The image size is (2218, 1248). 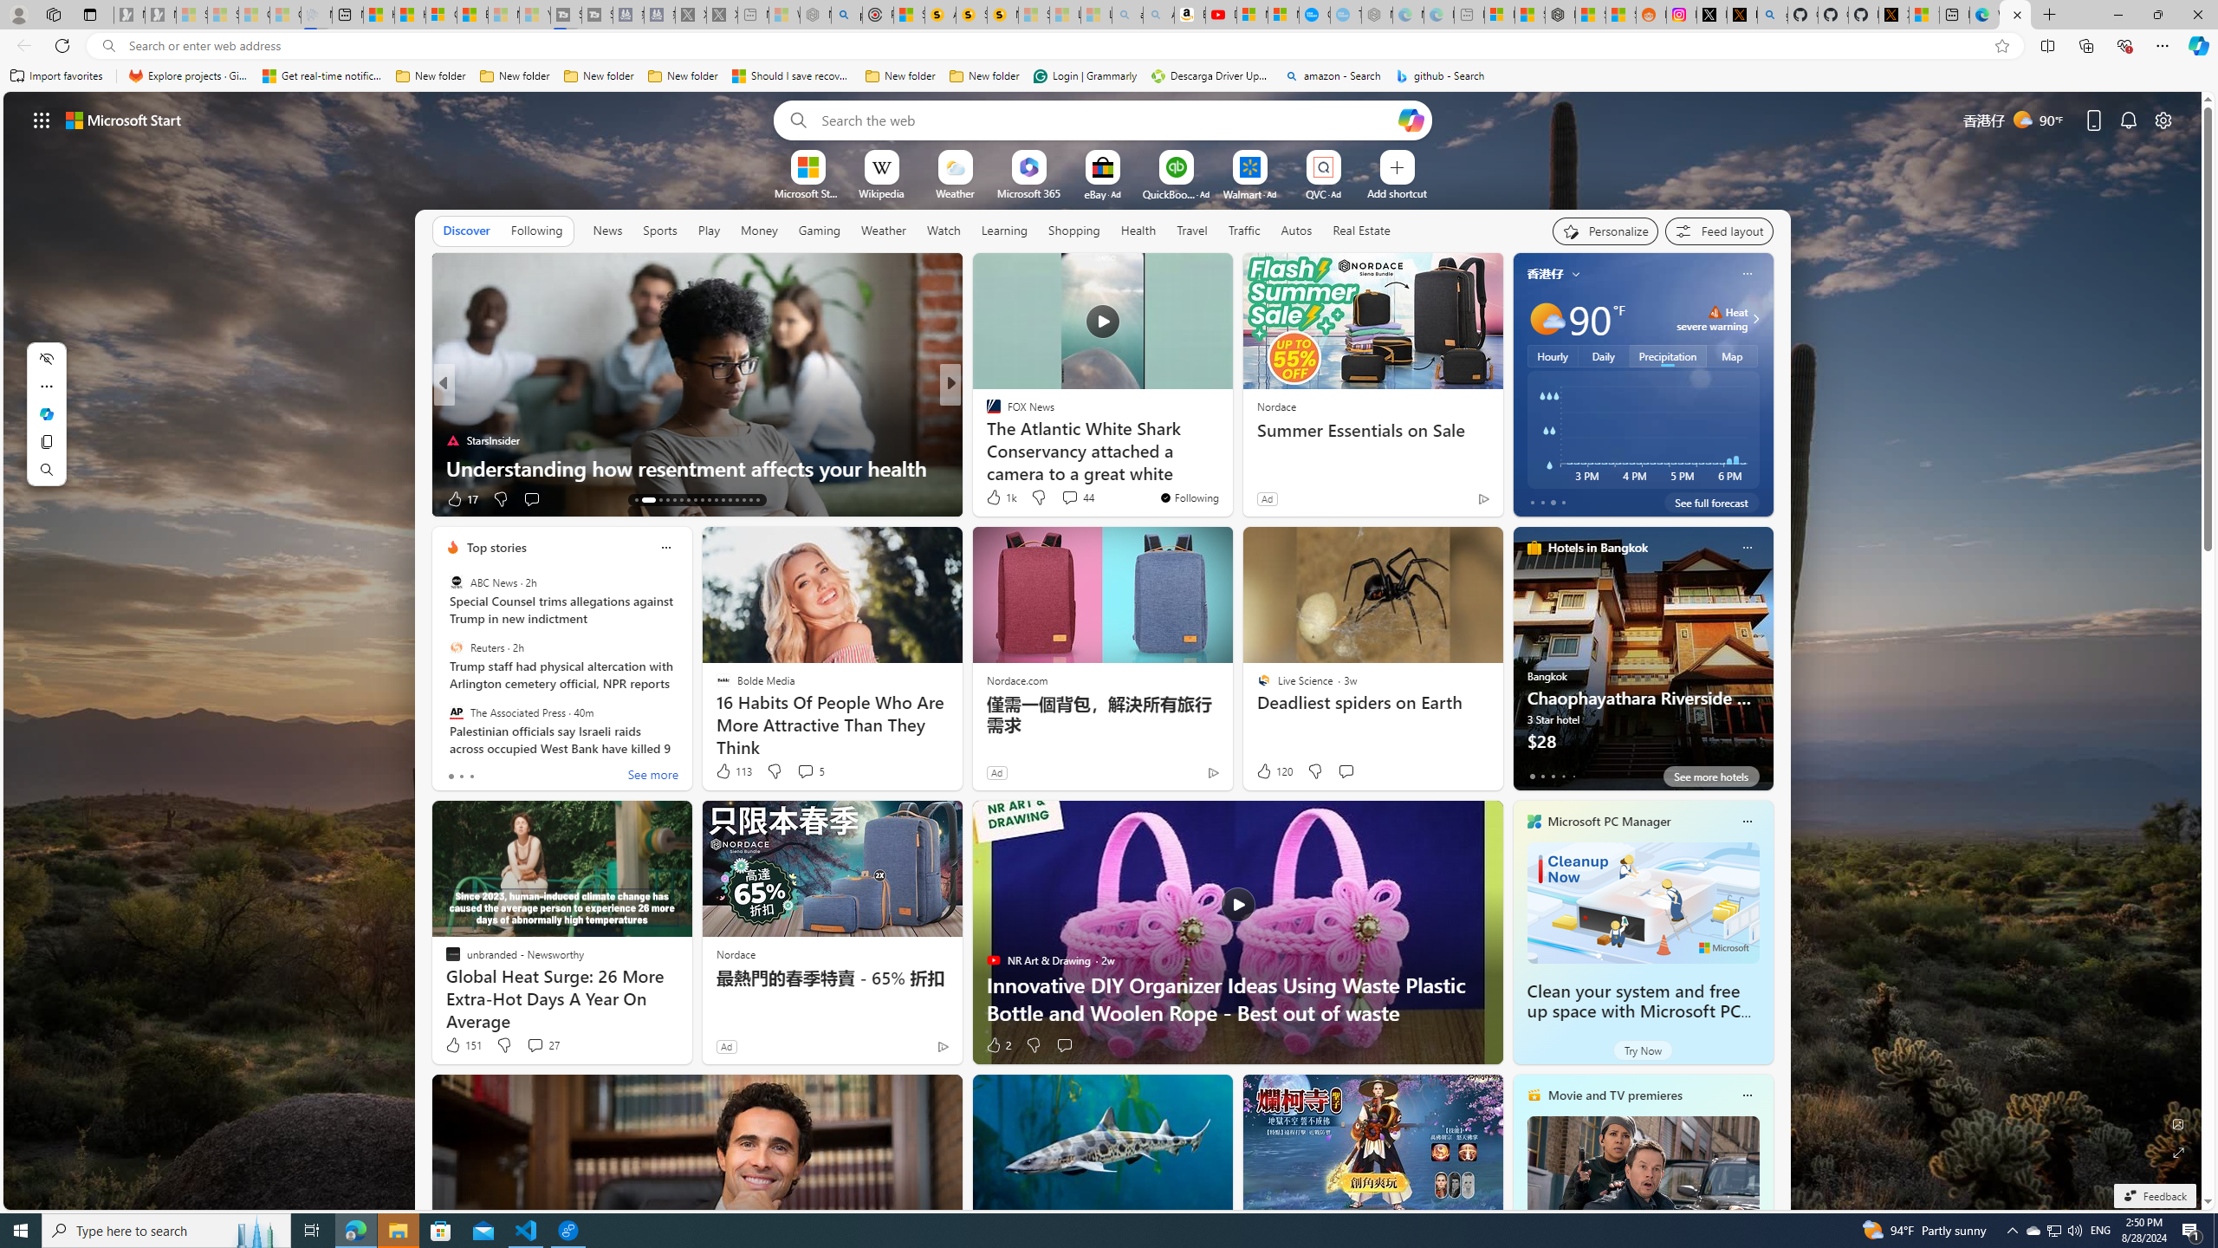 I want to click on Precipitation, so click(x=1668, y=355).